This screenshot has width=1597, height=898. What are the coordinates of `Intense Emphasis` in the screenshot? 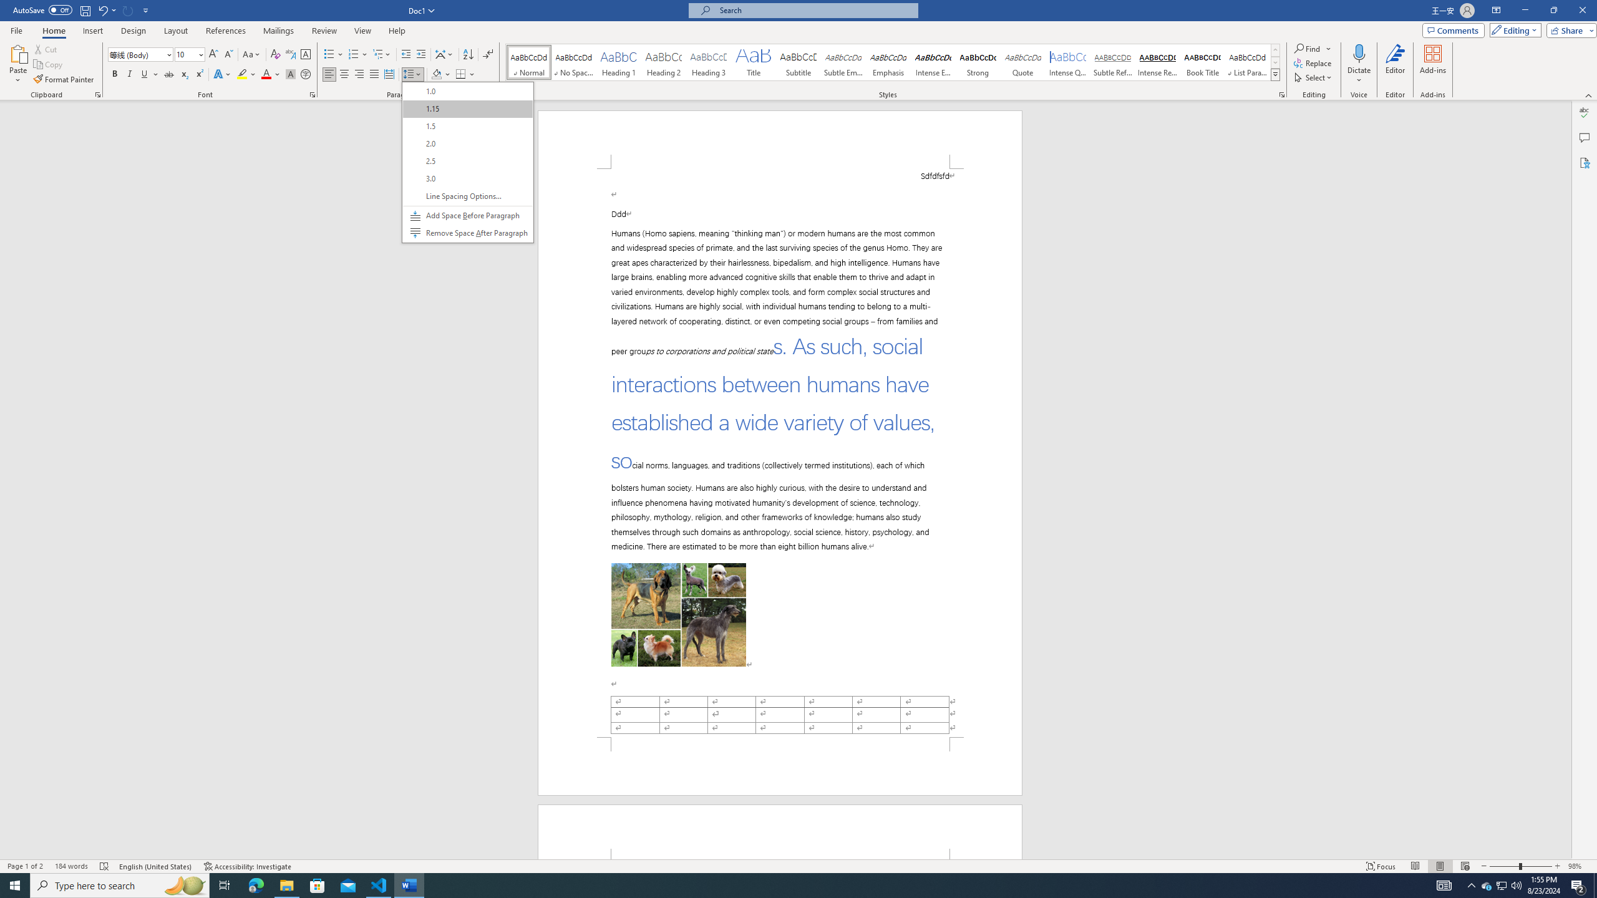 It's located at (932, 62).